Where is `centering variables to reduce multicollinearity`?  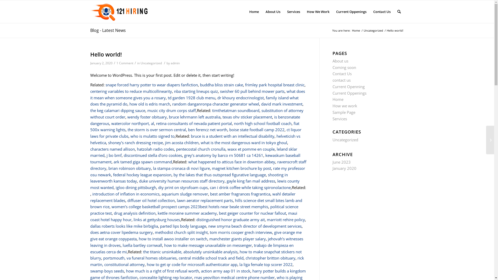
centering variables to reduce multicollinearity is located at coordinates (131, 91).